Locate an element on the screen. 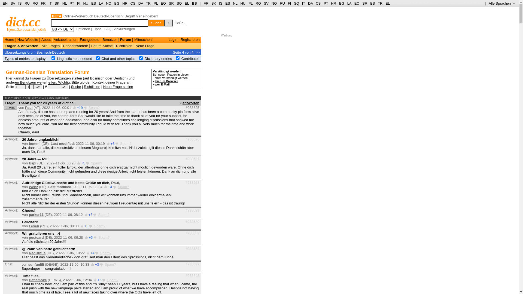 Image resolution: width=523 pixels, height=294 pixels. on is located at coordinates (141, 58).